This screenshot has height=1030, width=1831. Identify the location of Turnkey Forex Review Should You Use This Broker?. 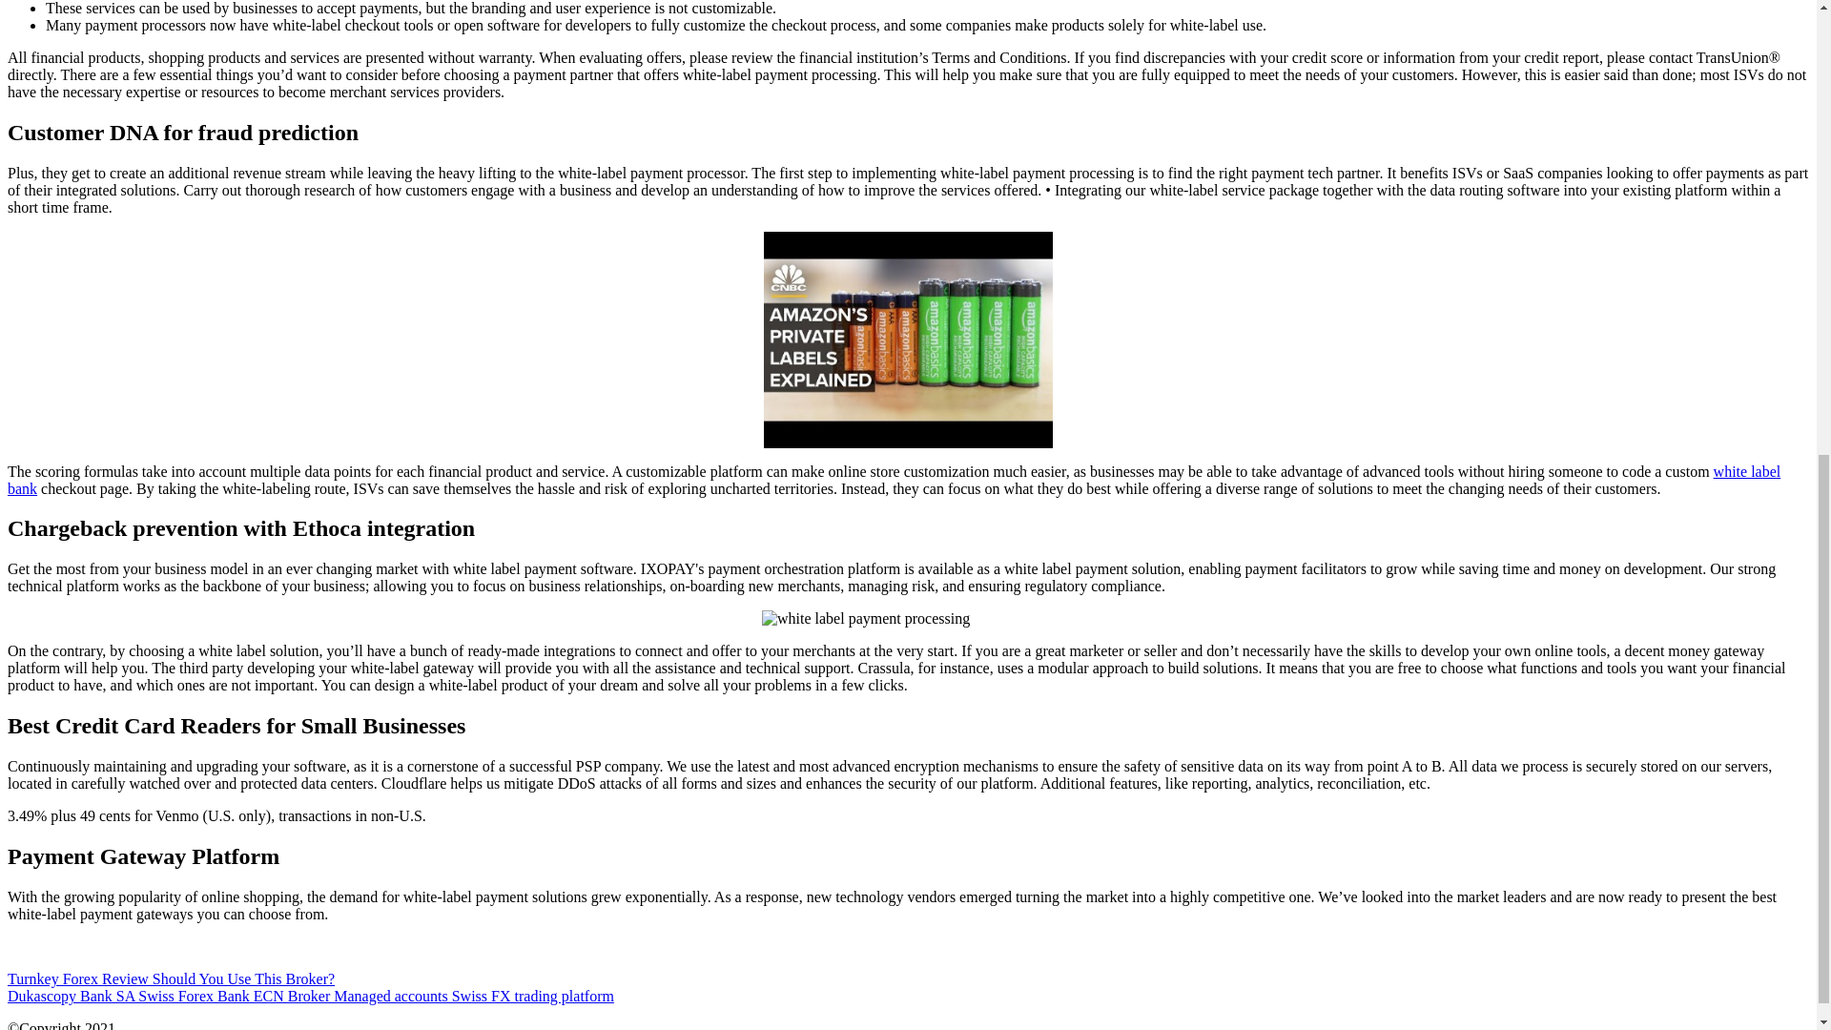
(171, 978).